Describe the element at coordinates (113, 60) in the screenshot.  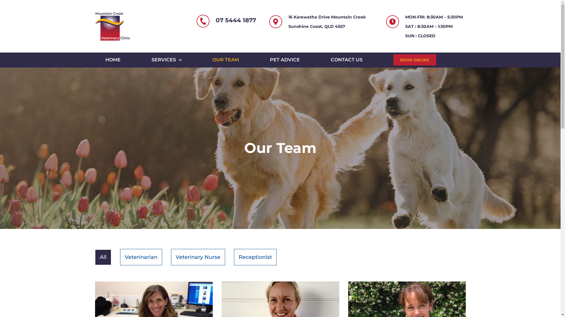
I see `HOME` at that location.